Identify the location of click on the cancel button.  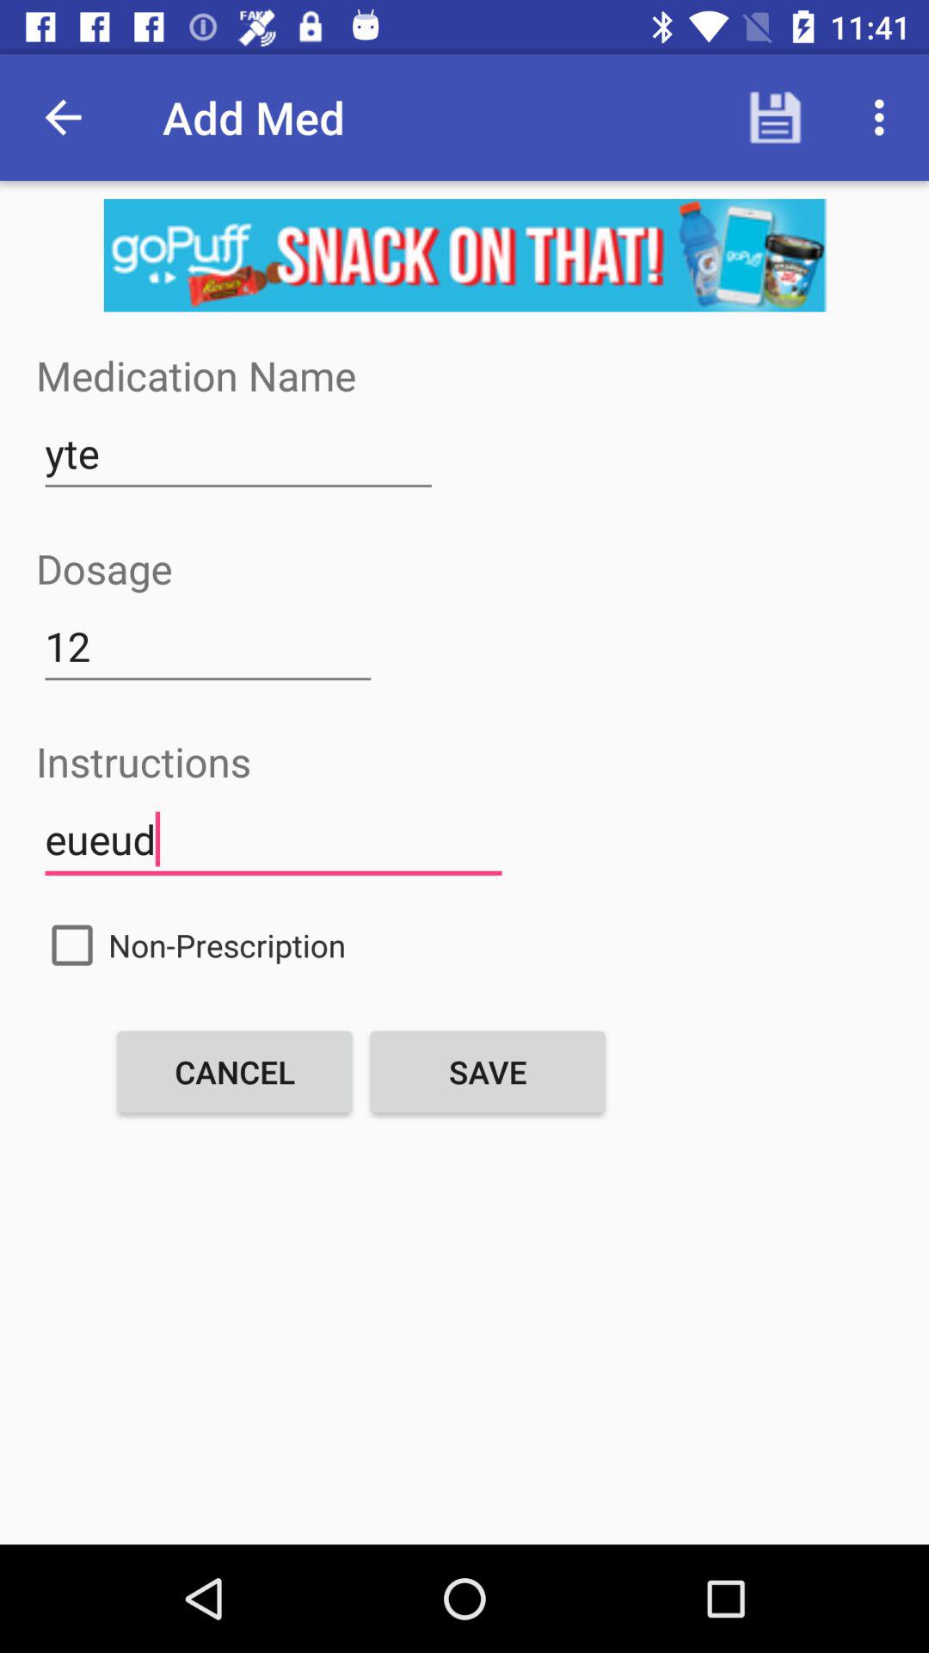
(235, 1071).